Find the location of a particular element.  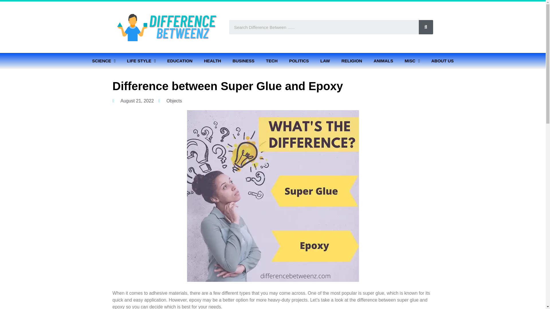

TECH is located at coordinates (272, 61).